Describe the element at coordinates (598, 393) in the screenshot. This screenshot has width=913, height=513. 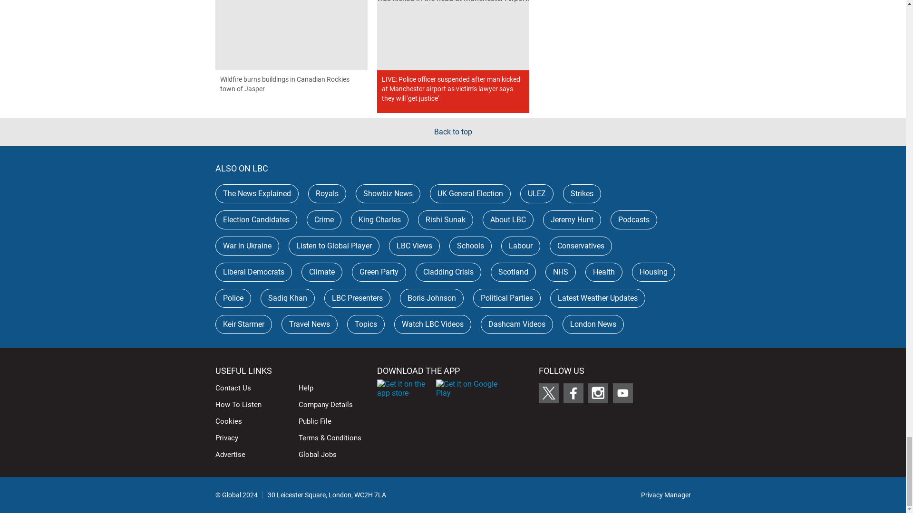
I see `Follow LBC on Instagram` at that location.